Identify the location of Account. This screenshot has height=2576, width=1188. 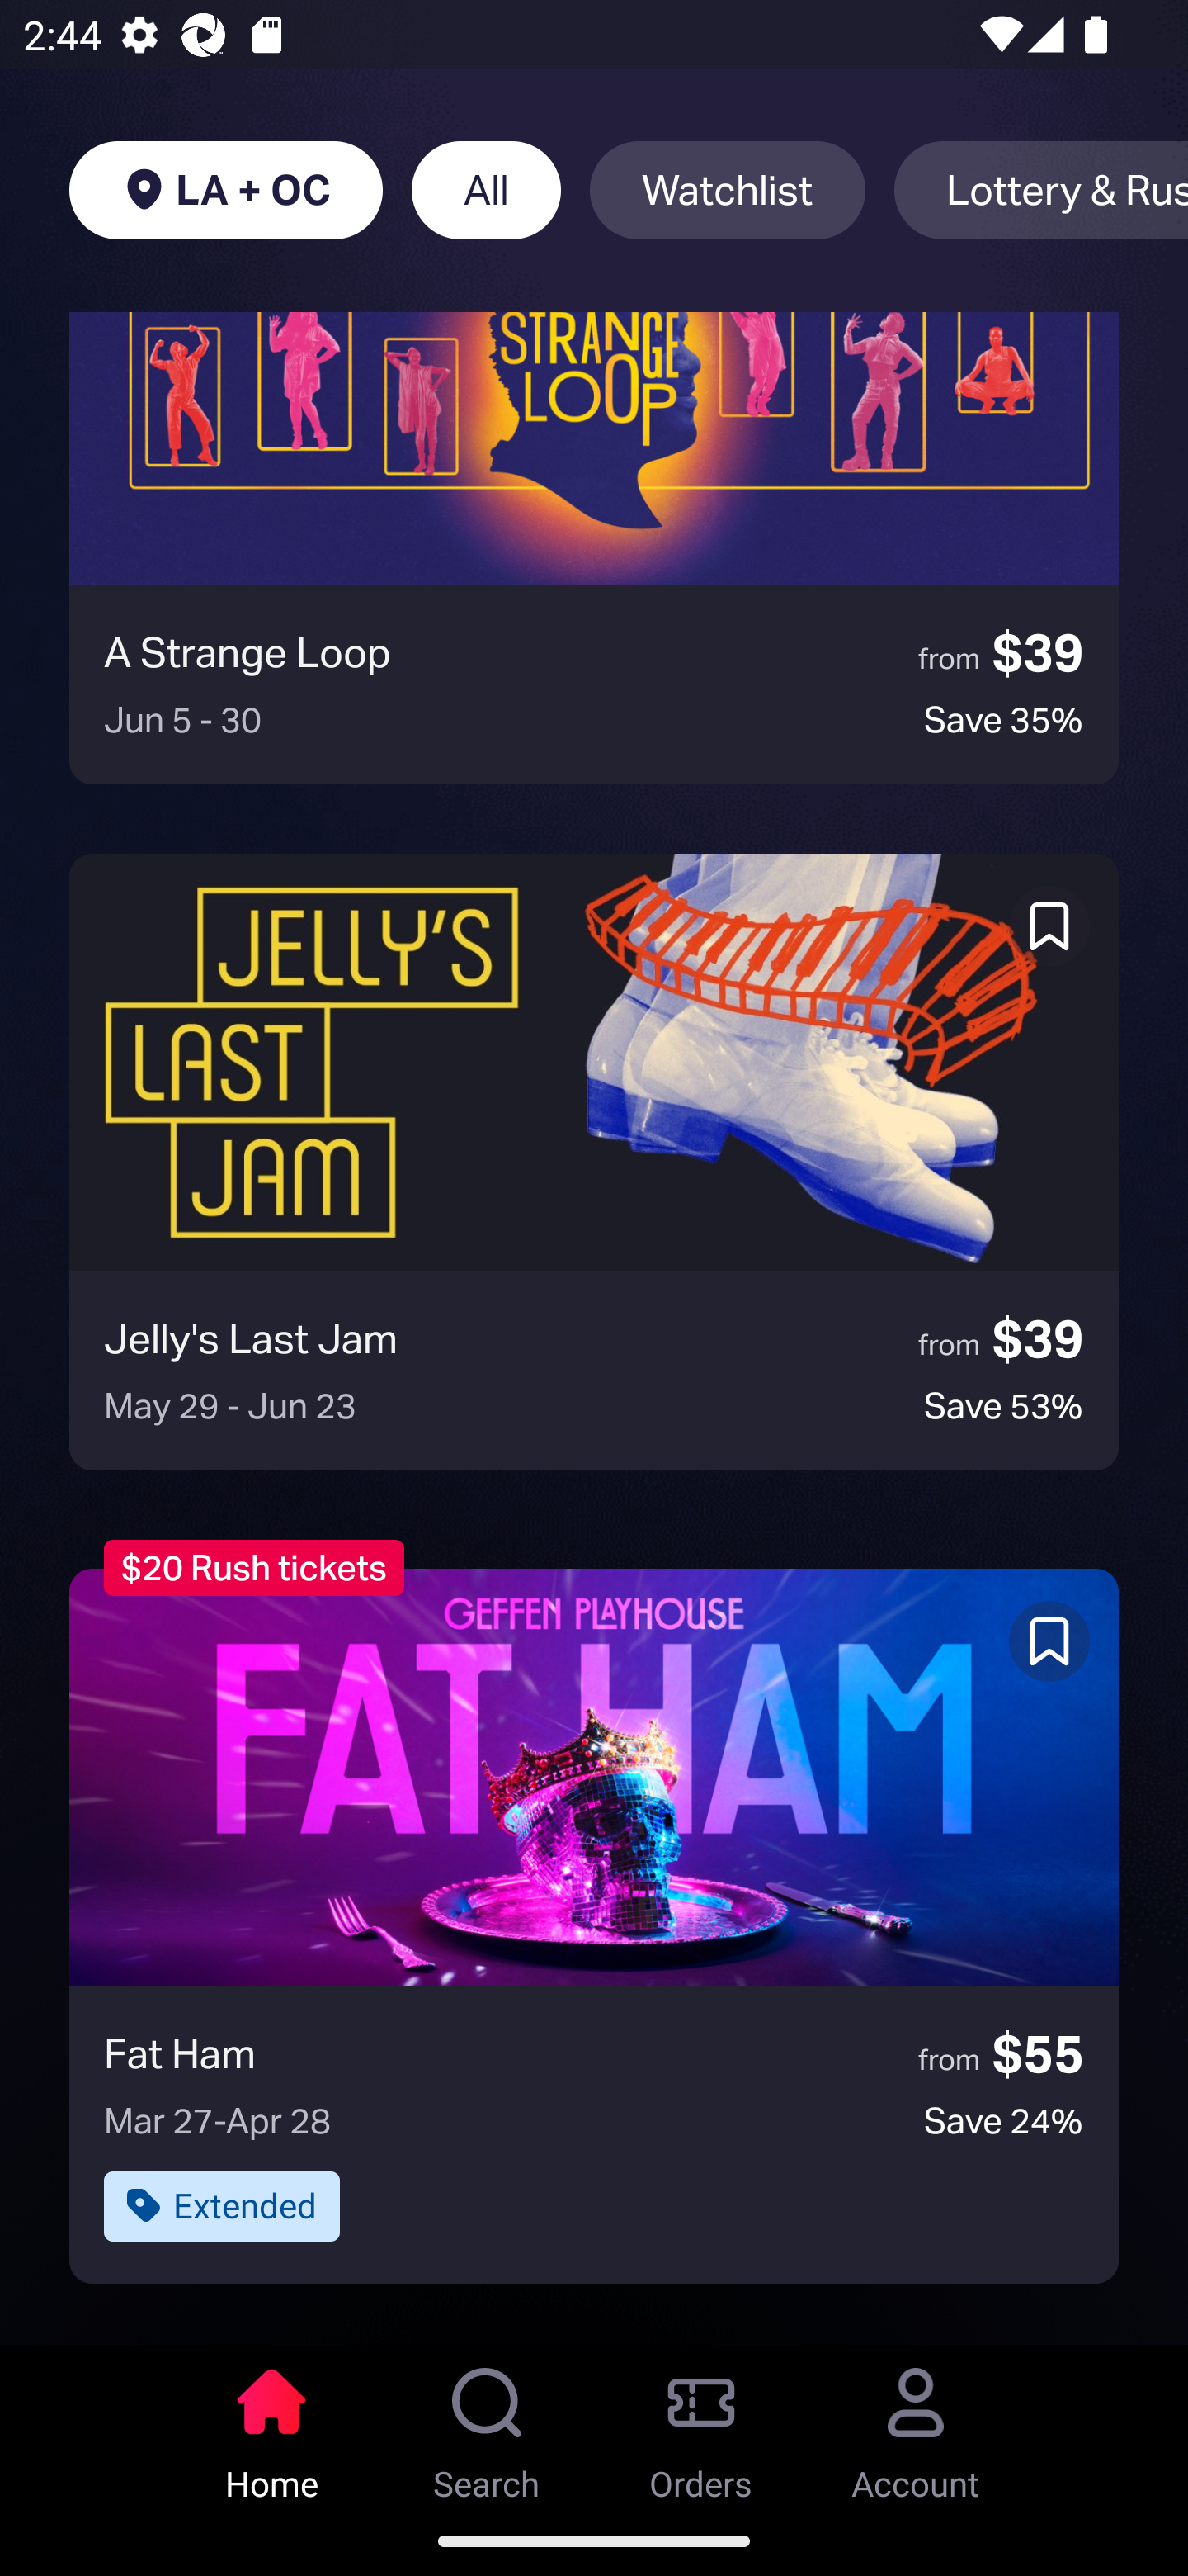
(916, 2425).